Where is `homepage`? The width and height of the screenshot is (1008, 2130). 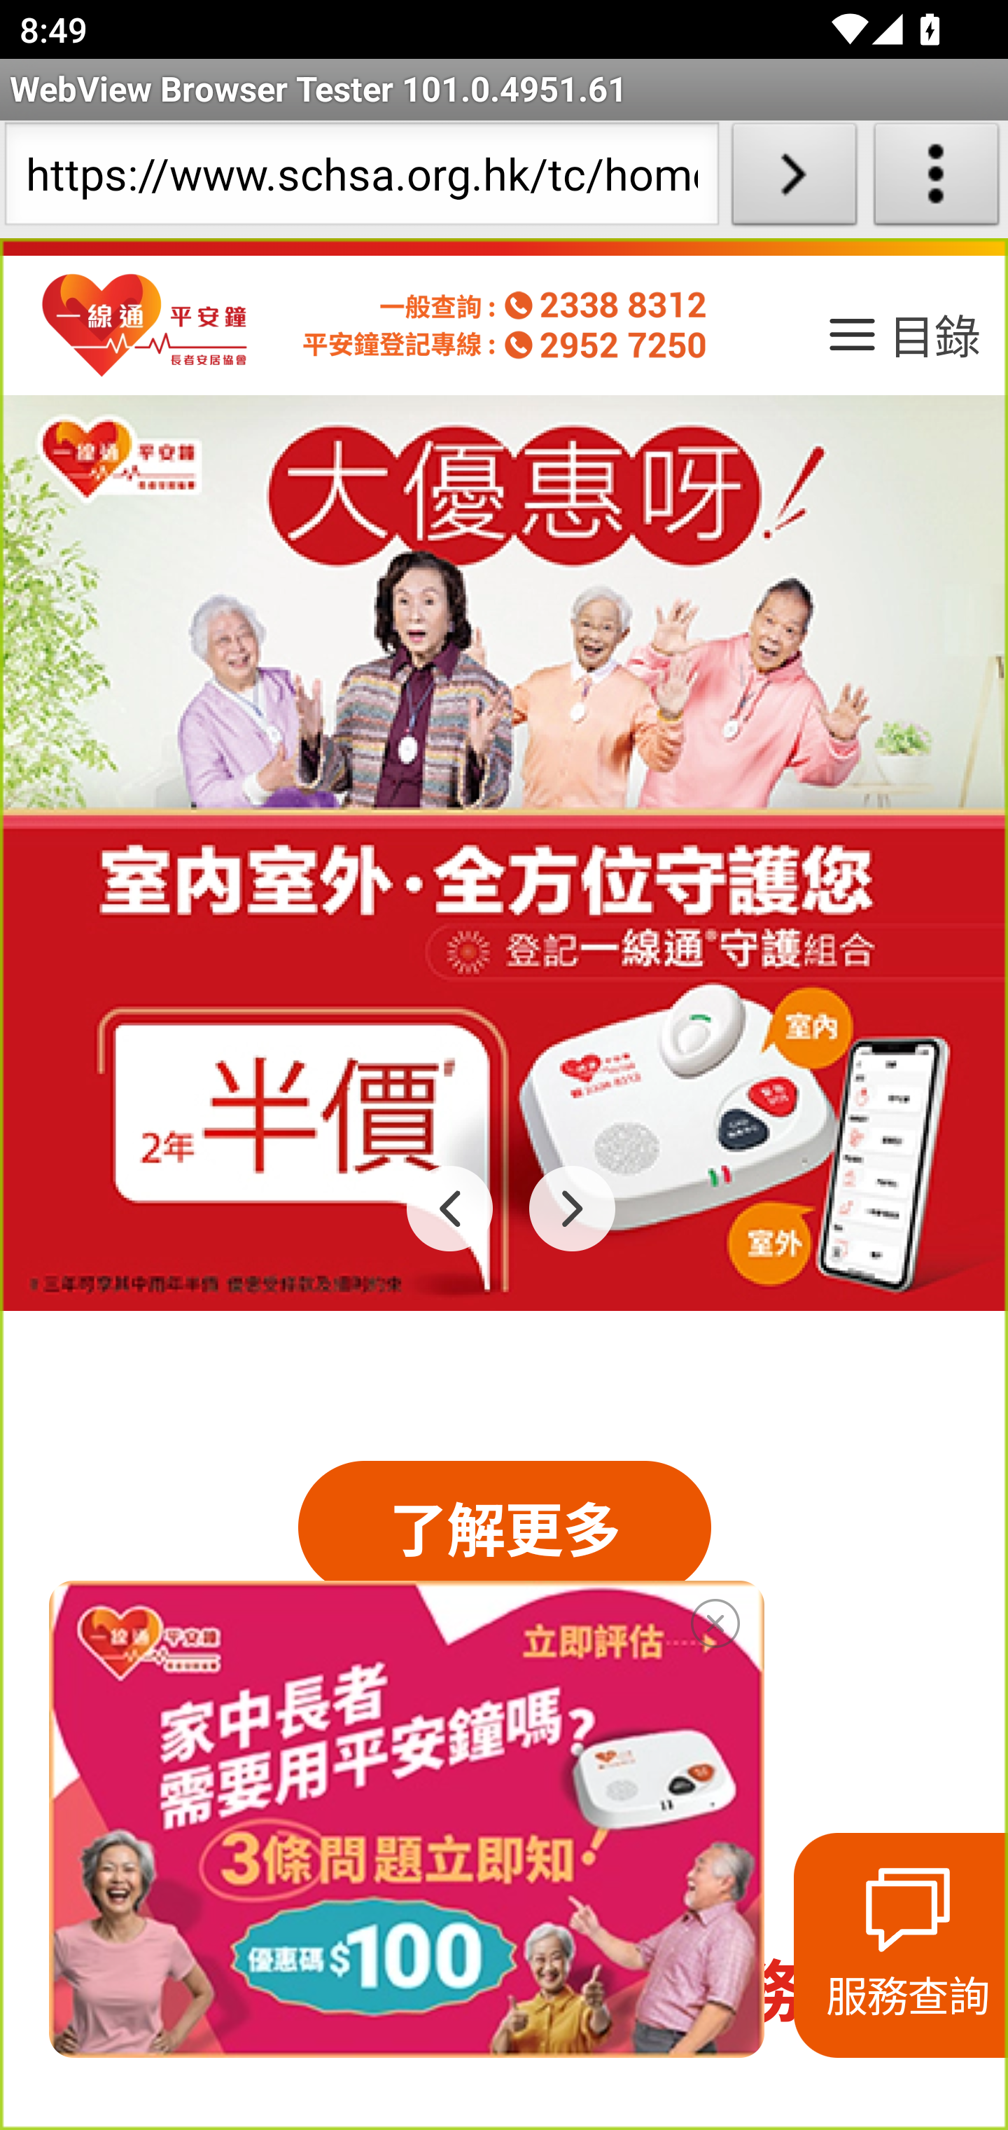
homepage is located at coordinates (146, 327).